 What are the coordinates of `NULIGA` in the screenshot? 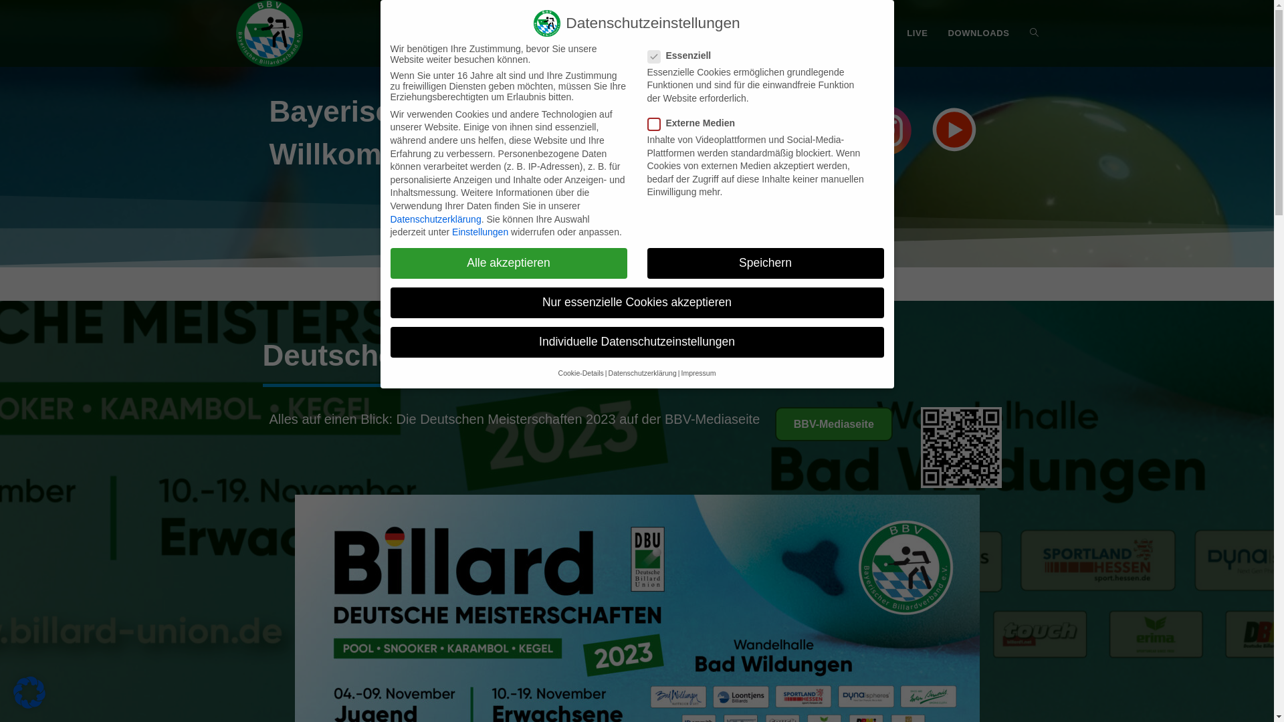 It's located at (808, 33).